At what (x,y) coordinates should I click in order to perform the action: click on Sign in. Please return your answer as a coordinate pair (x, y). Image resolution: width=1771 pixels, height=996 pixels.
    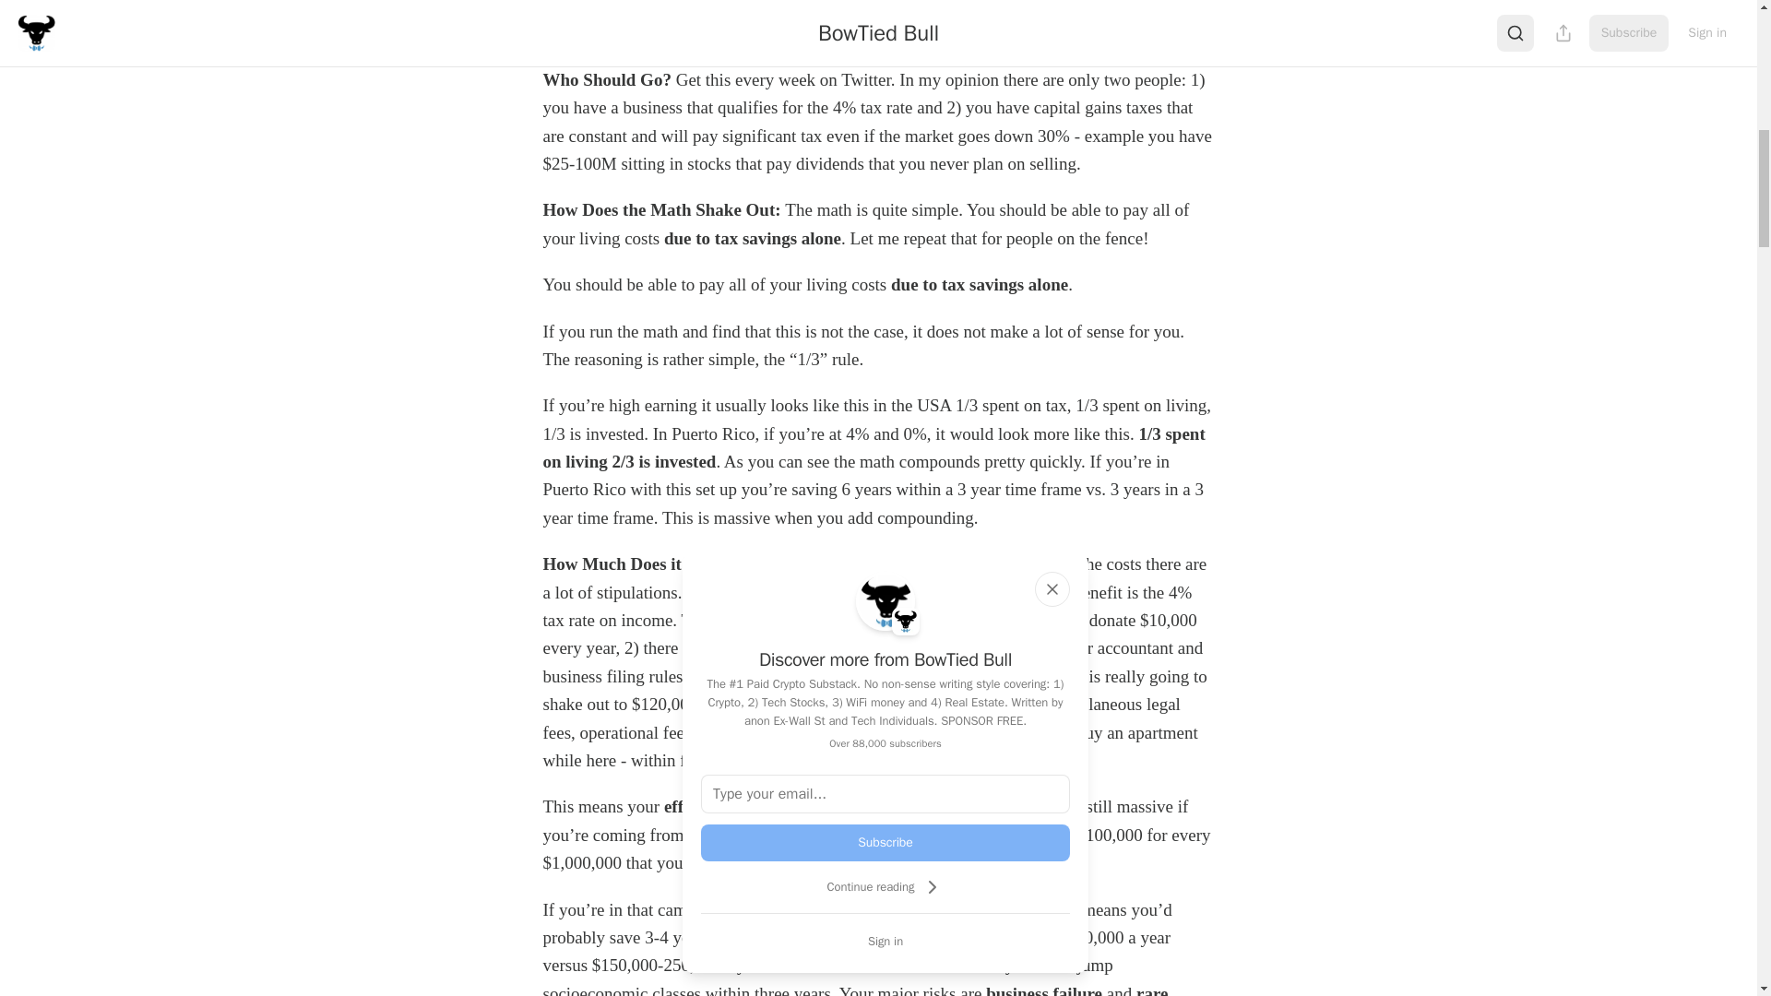
    Looking at the image, I should click on (885, 941).